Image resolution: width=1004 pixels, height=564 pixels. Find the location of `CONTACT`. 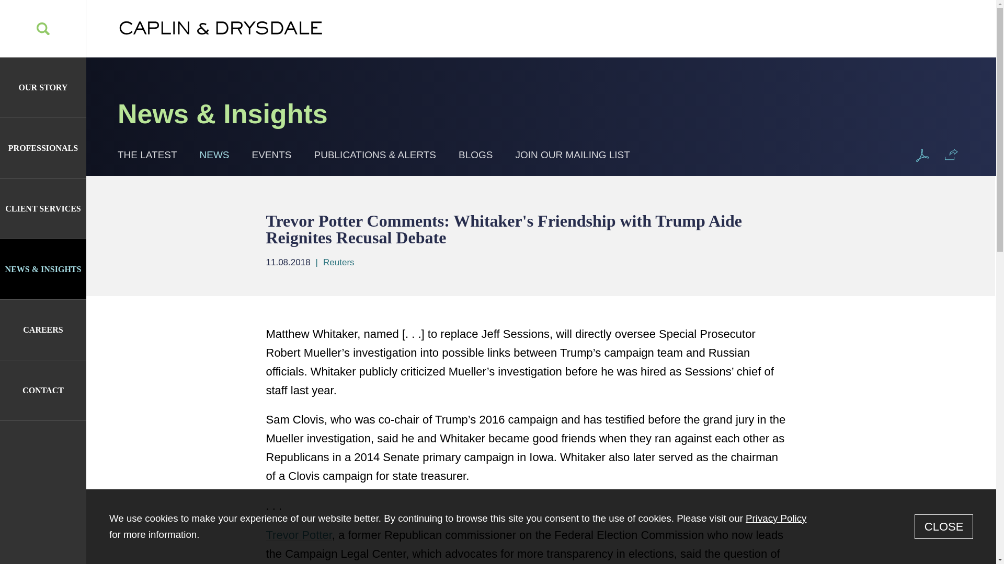

CONTACT is located at coordinates (43, 390).